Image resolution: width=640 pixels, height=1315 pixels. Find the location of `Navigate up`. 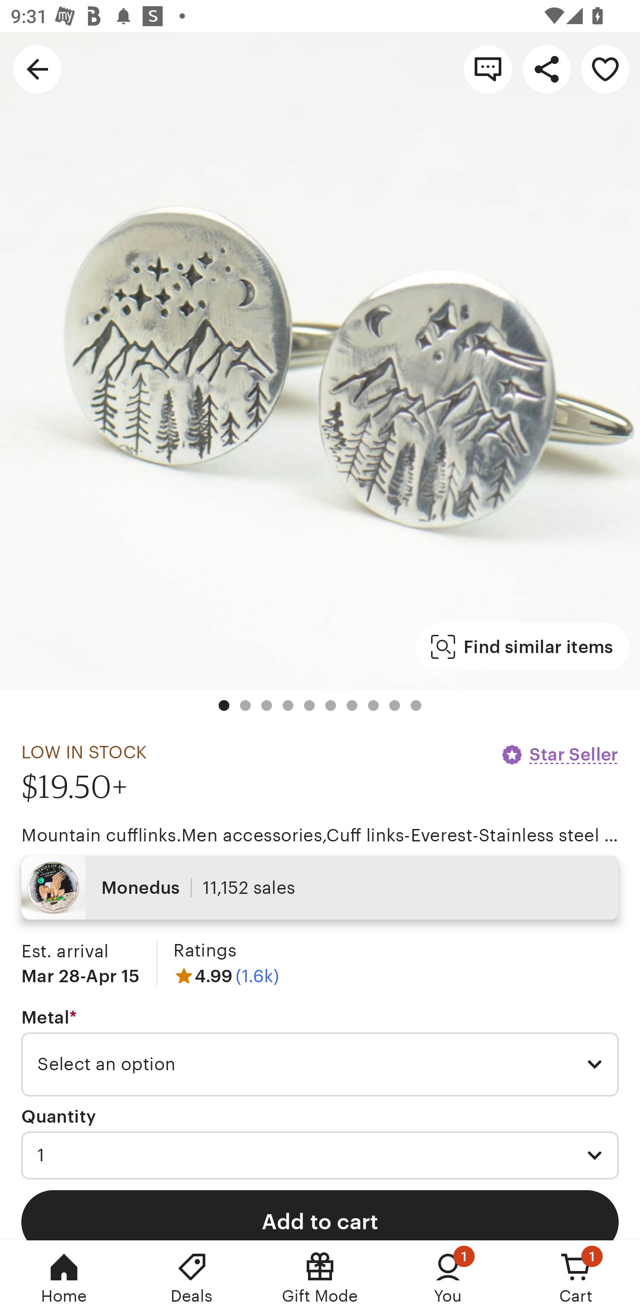

Navigate up is located at coordinates (37, 68).